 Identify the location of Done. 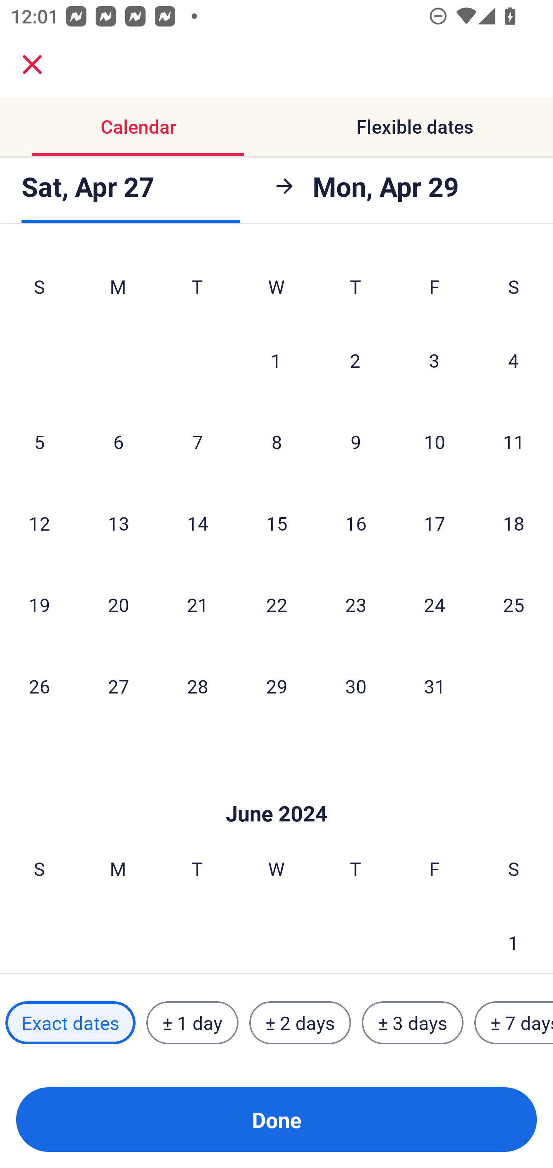
(276, 1120).